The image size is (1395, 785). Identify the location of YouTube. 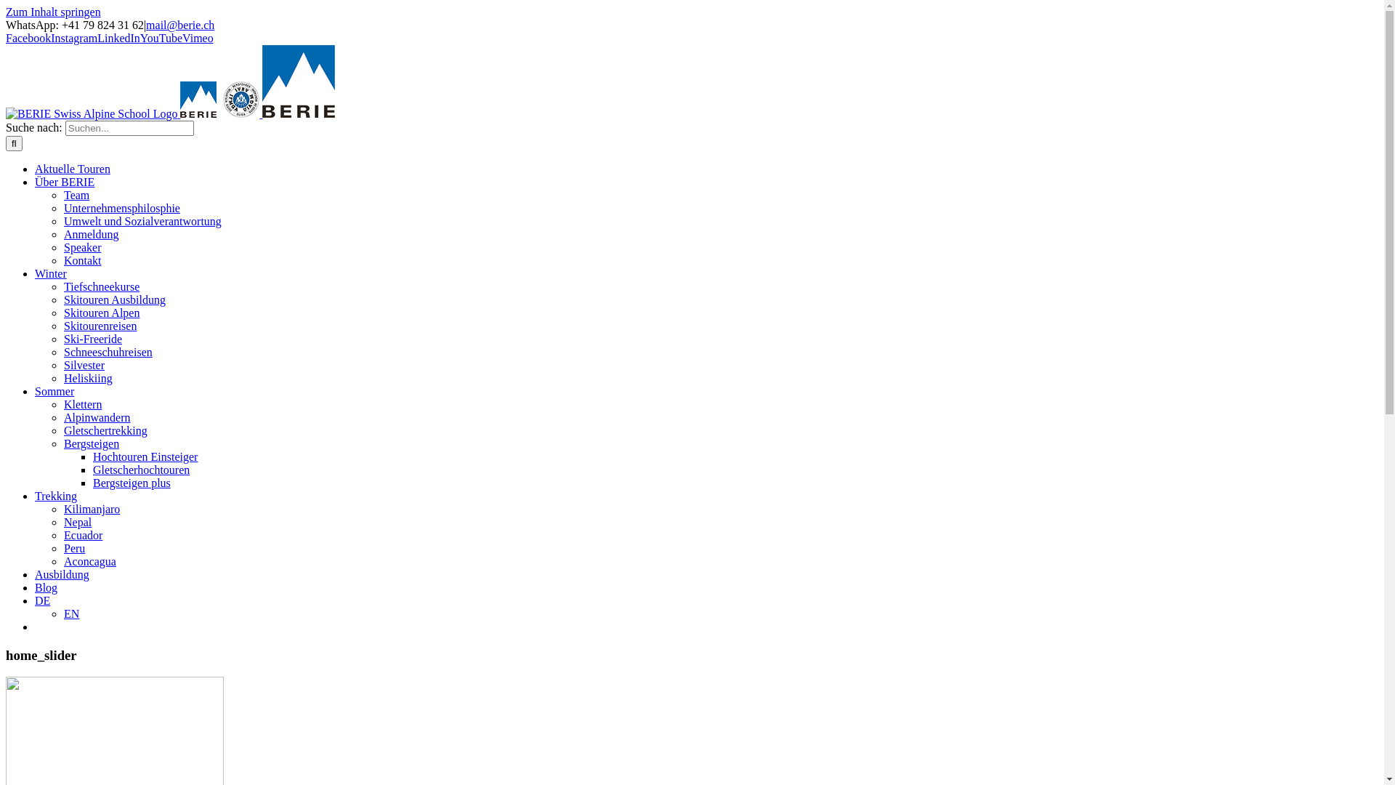
(161, 38).